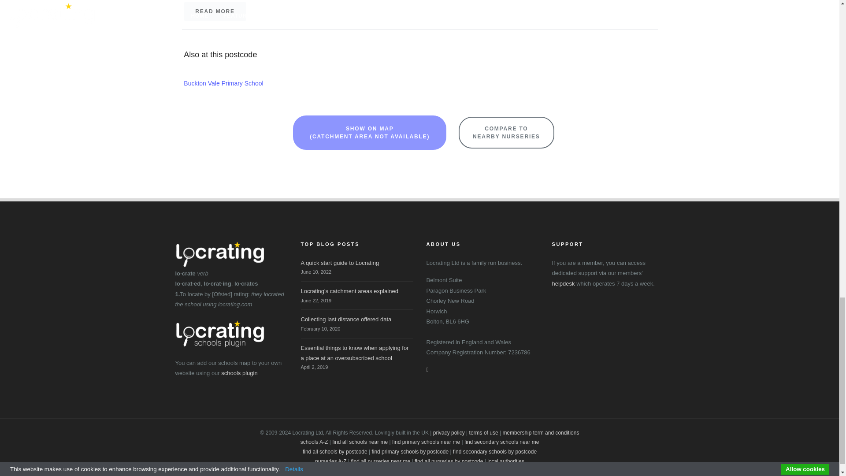 The image size is (846, 476). What do you see at coordinates (484, 433) in the screenshot?
I see `terms of use` at bounding box center [484, 433].